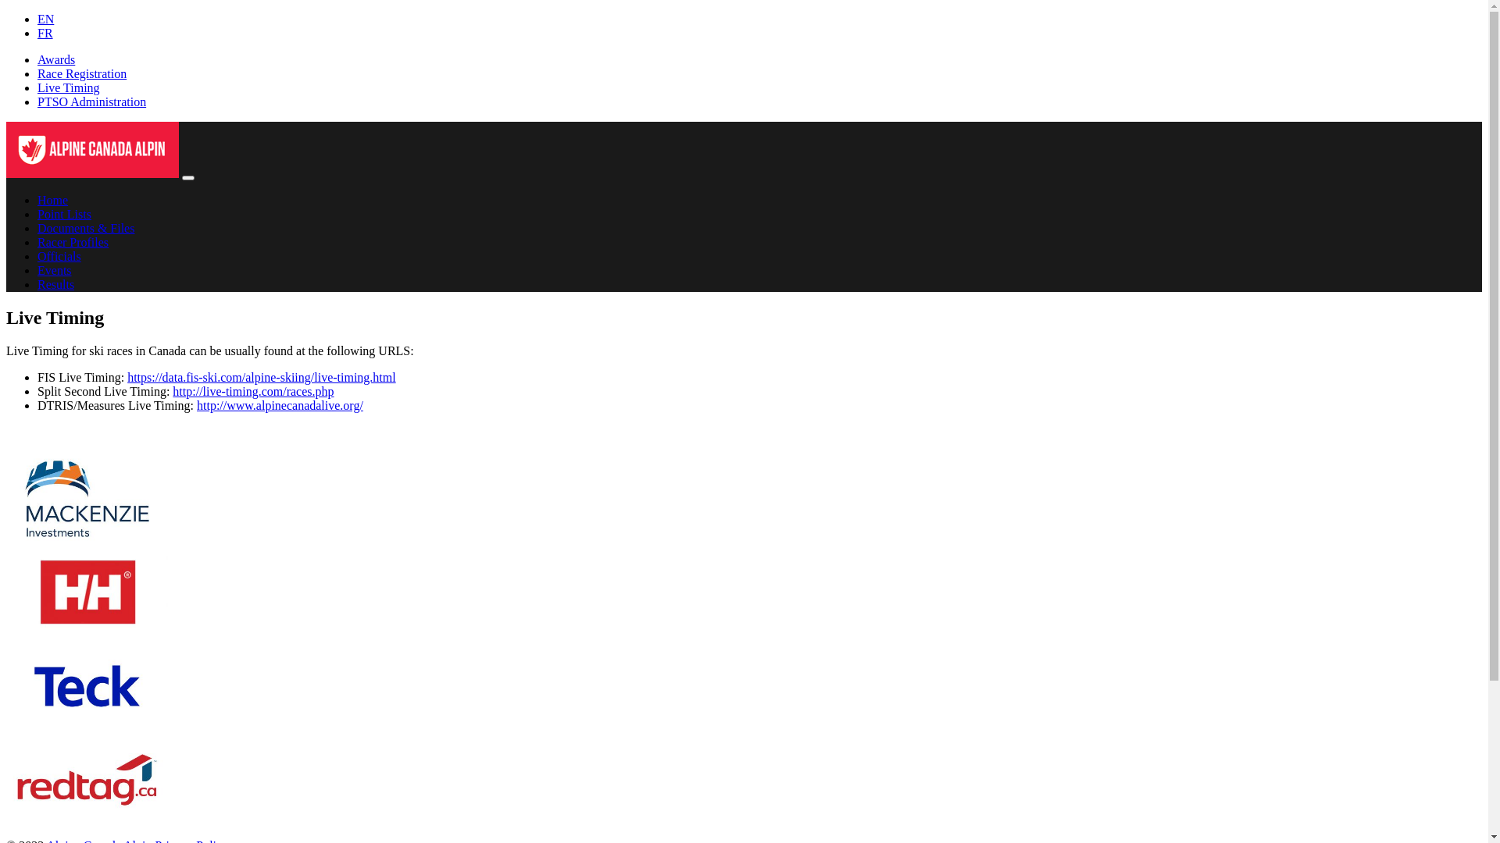 This screenshot has height=843, width=1500. I want to click on http://live-timing.com/races.php, so click(253, 392).